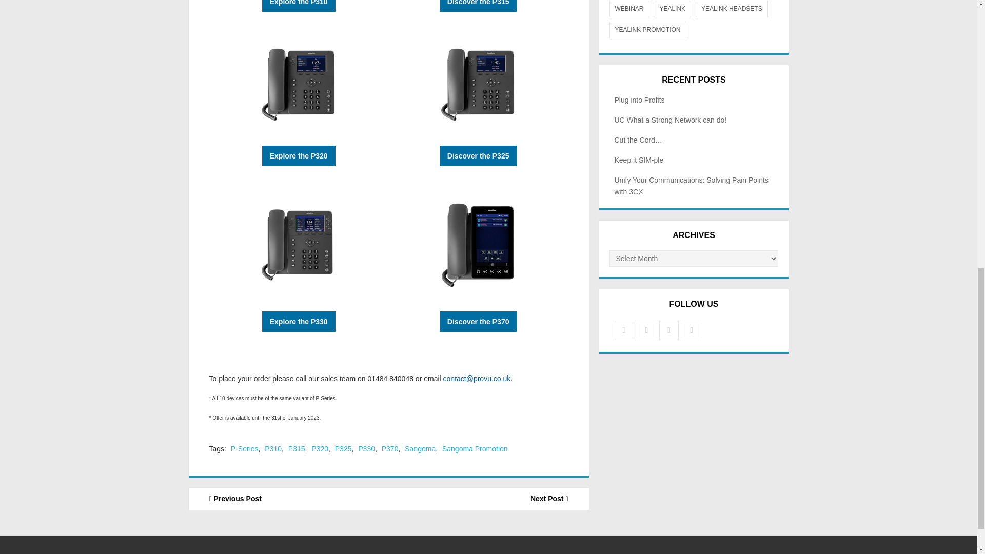 The height and width of the screenshot is (554, 985). I want to click on Sangoma Promotion, so click(475, 449).